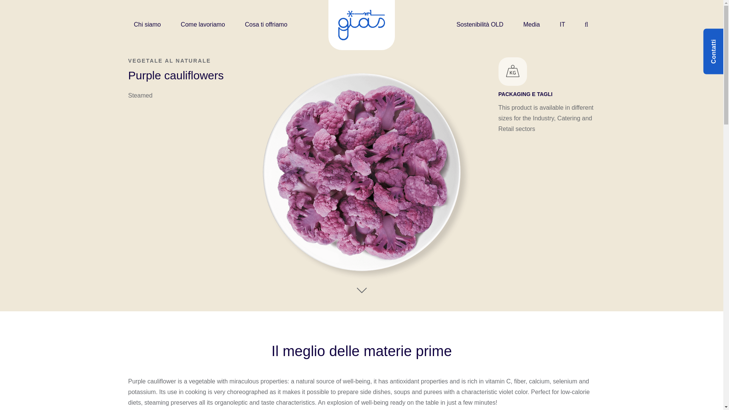 The image size is (729, 410). What do you see at coordinates (206, 24) in the screenshot?
I see `Come lavoriamo` at bounding box center [206, 24].